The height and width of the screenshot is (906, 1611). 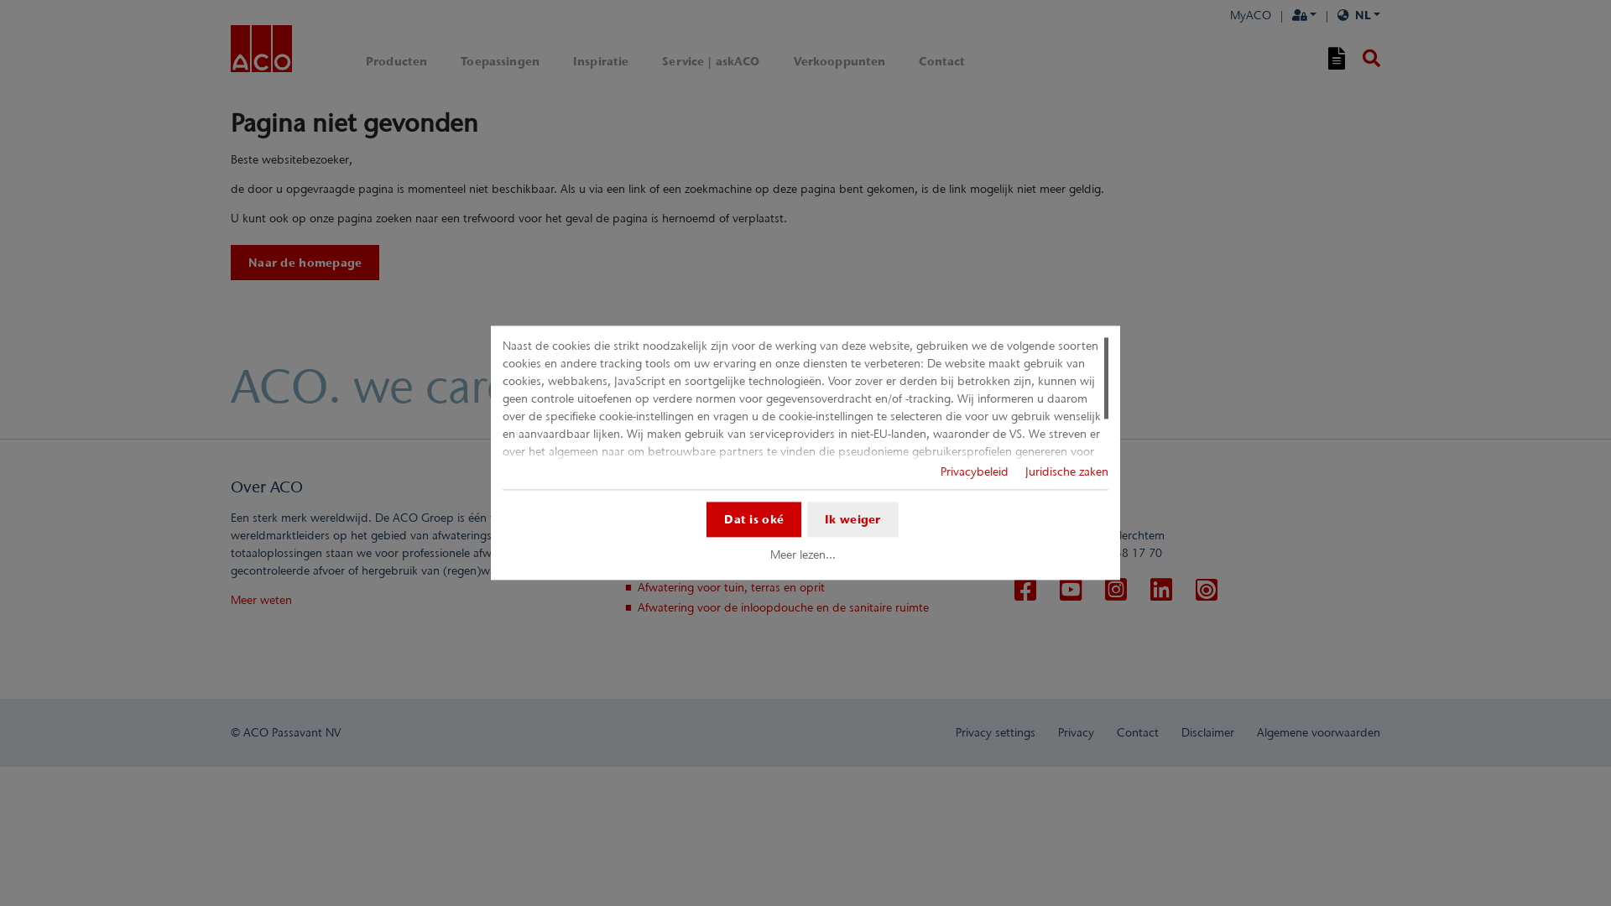 I want to click on MyACO, so click(x=1250, y=15).